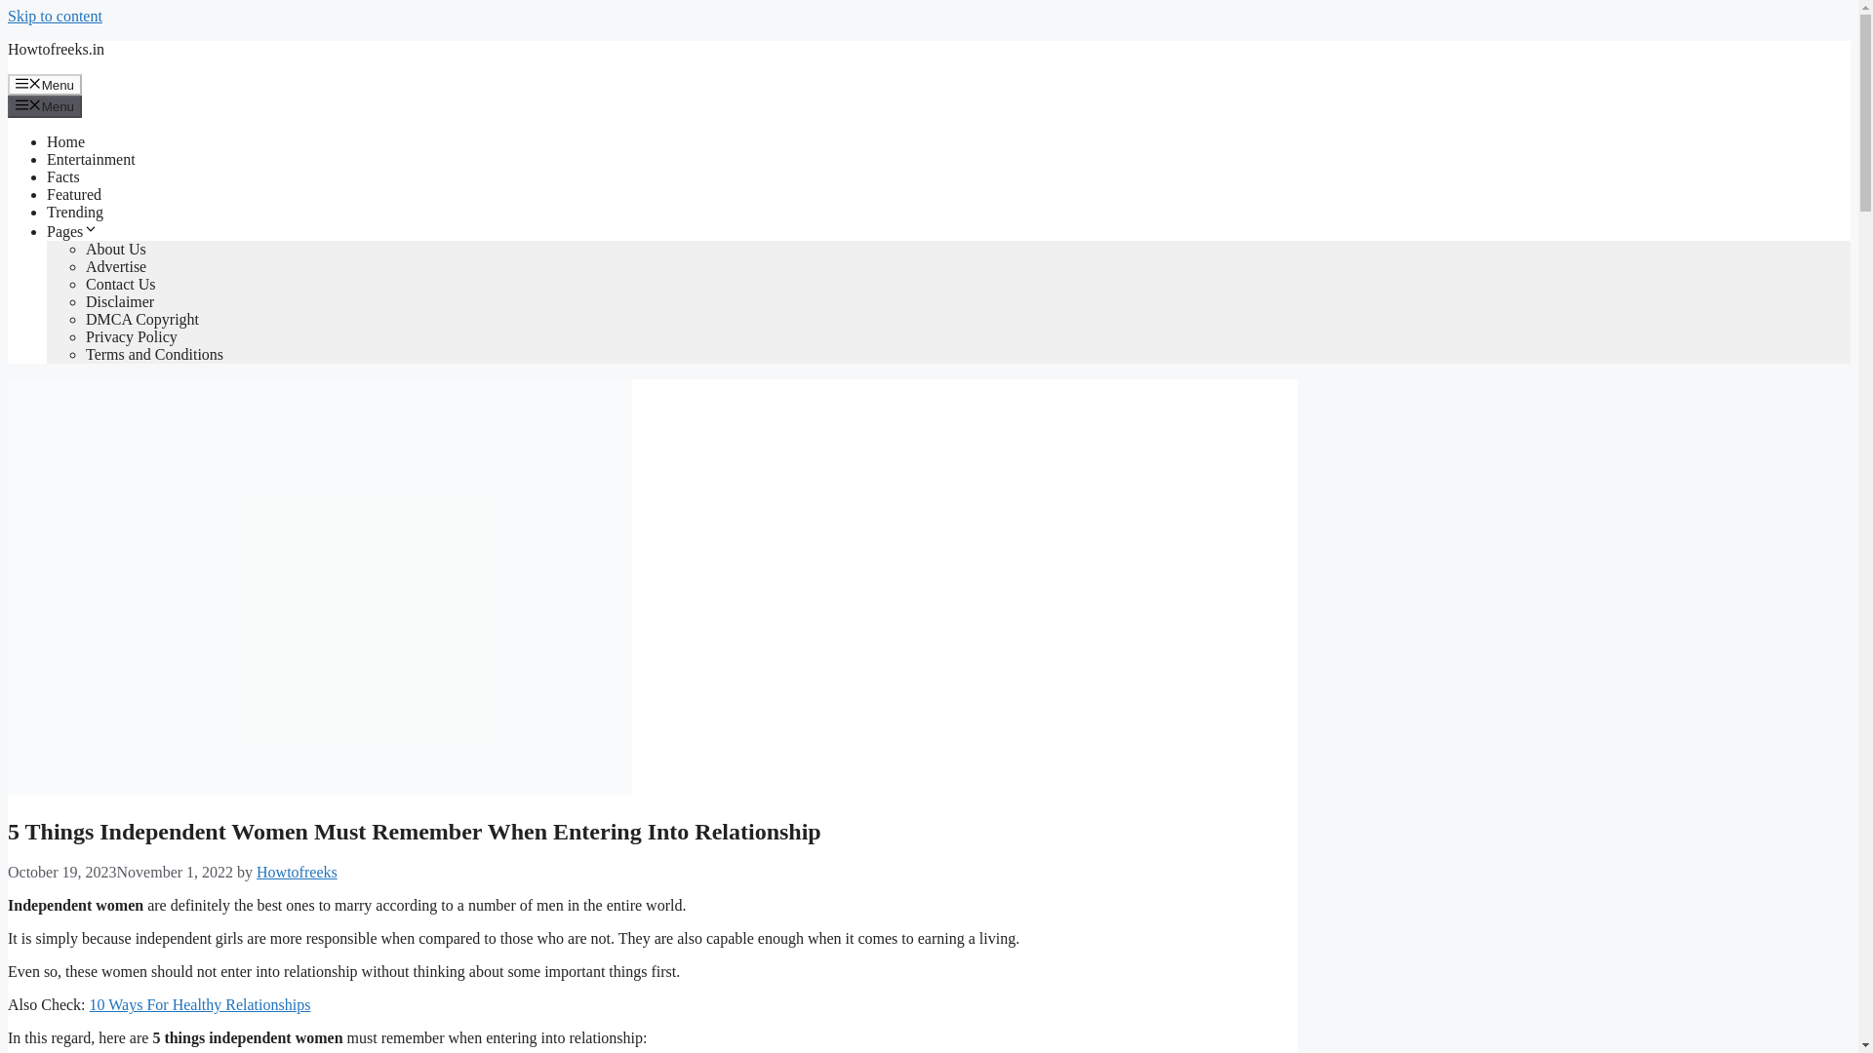  Describe the element at coordinates (45, 84) in the screenshot. I see `Menu` at that location.